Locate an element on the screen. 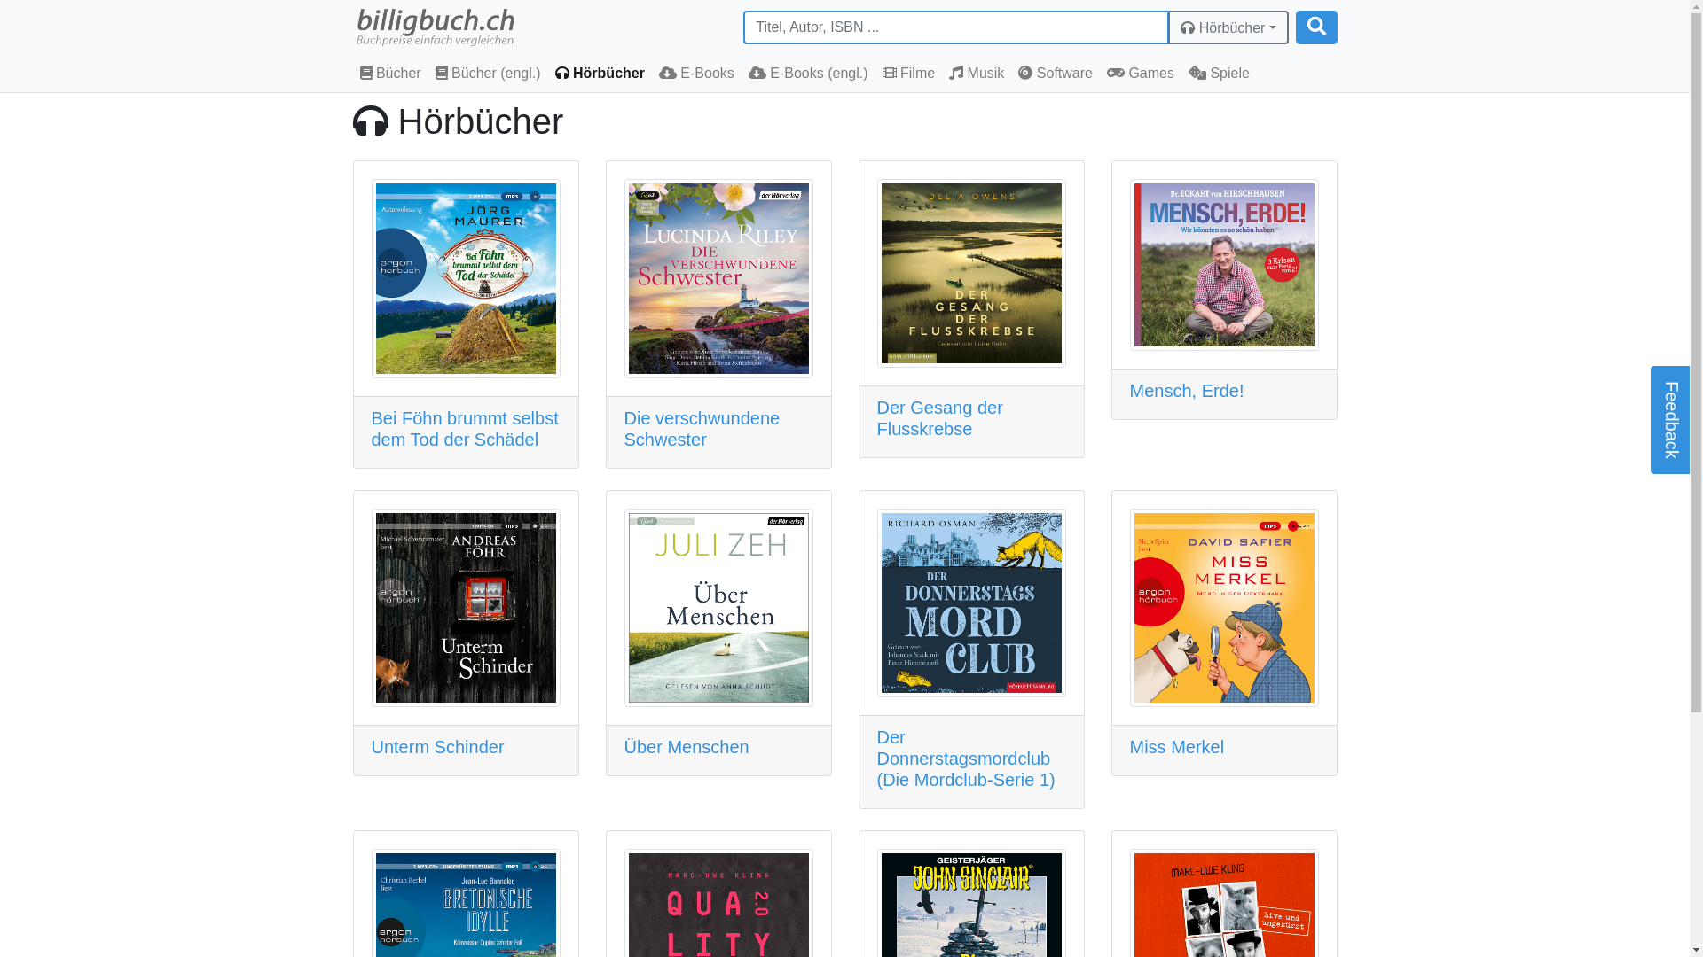 This screenshot has width=1703, height=957. Die verschwundene Schwester is located at coordinates (702, 429).